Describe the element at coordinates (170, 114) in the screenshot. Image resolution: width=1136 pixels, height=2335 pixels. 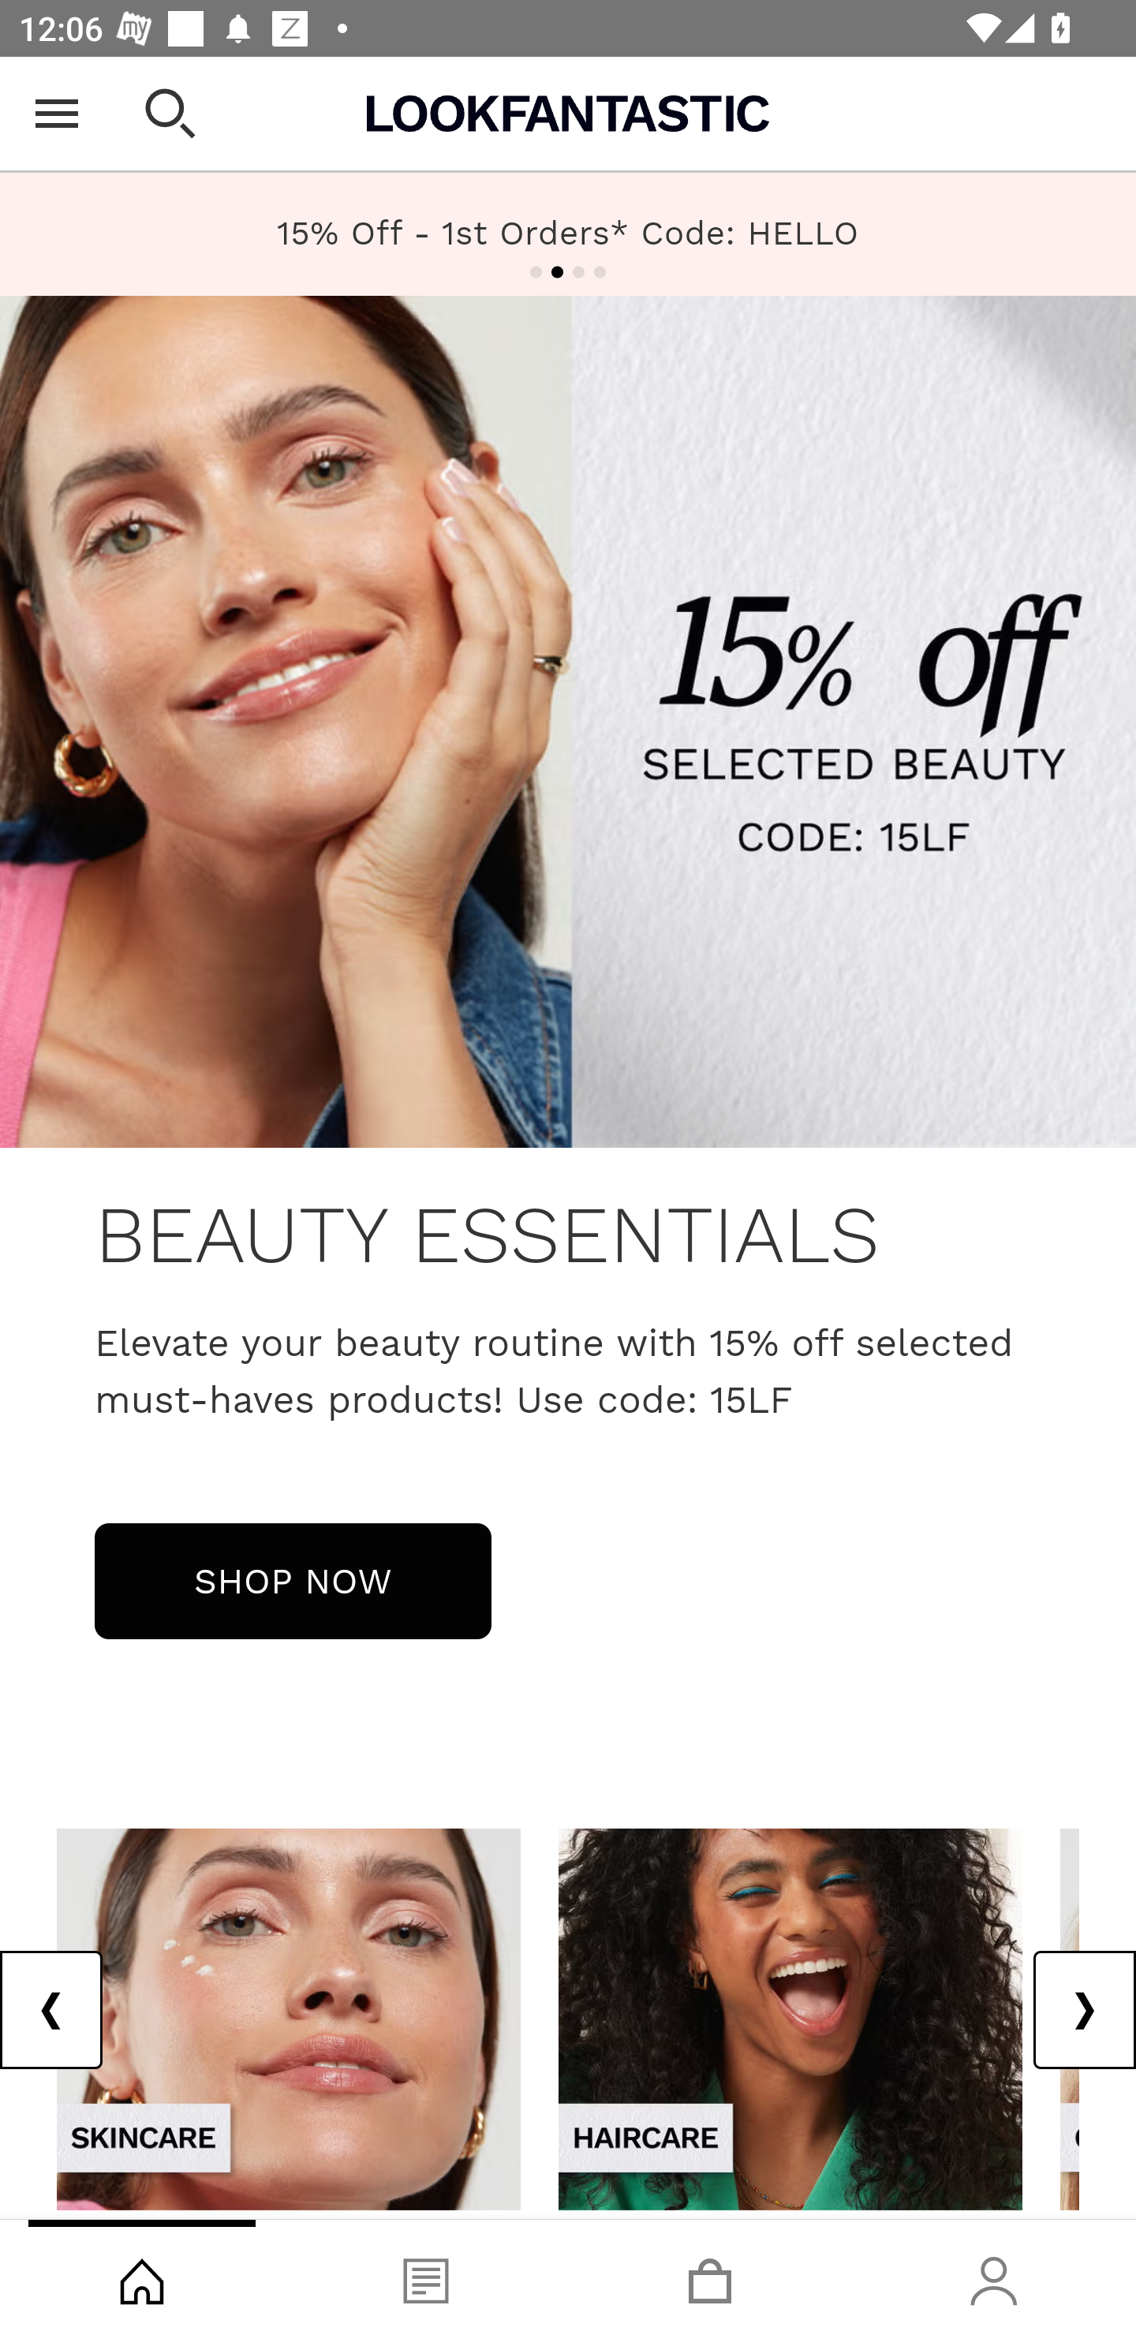
I see `Open search` at that location.